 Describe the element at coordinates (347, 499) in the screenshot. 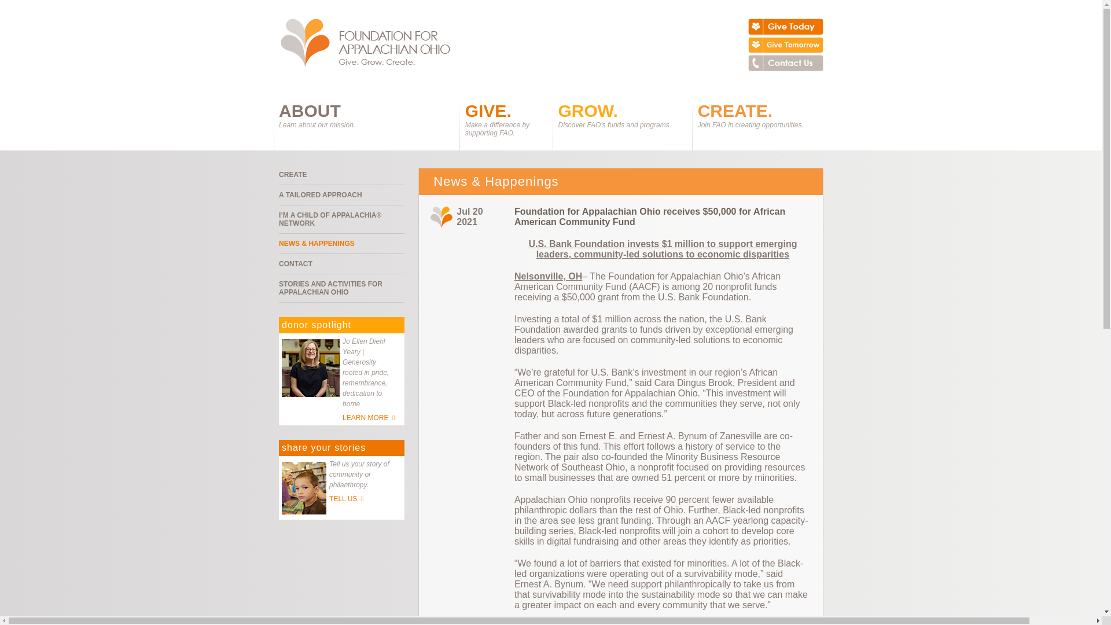

I see `TELL US` at that location.